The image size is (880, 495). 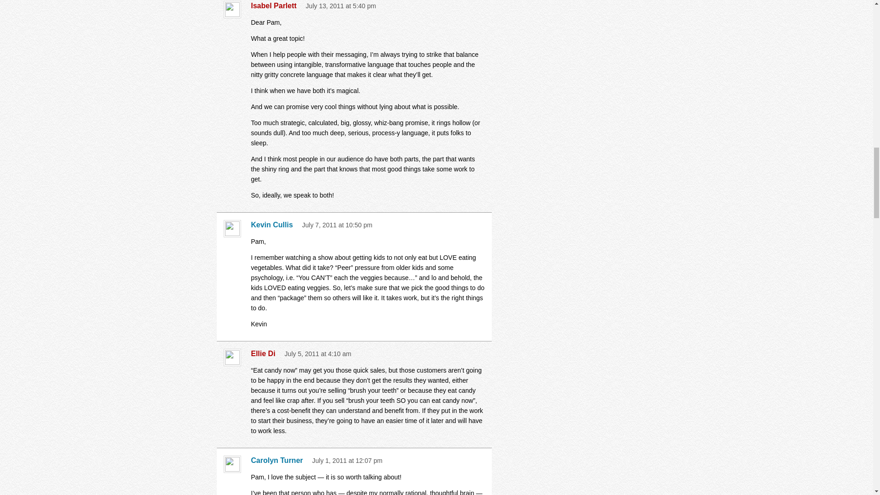 I want to click on July 13, 2011 at 5:40 pm, so click(x=340, y=5).